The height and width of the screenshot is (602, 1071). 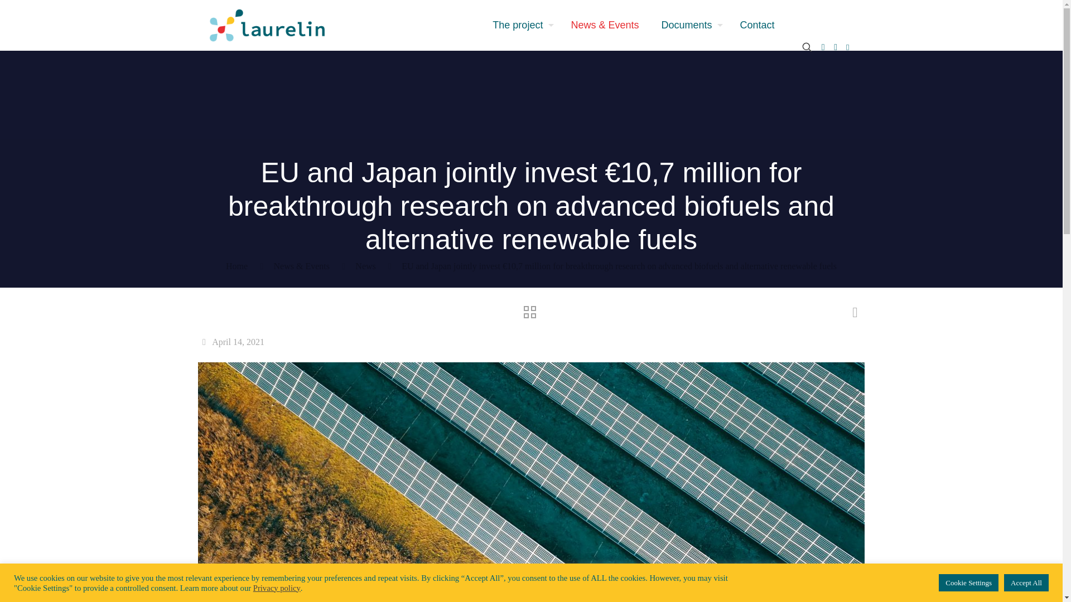 What do you see at coordinates (823, 47) in the screenshot?
I see `Twitter` at bounding box center [823, 47].